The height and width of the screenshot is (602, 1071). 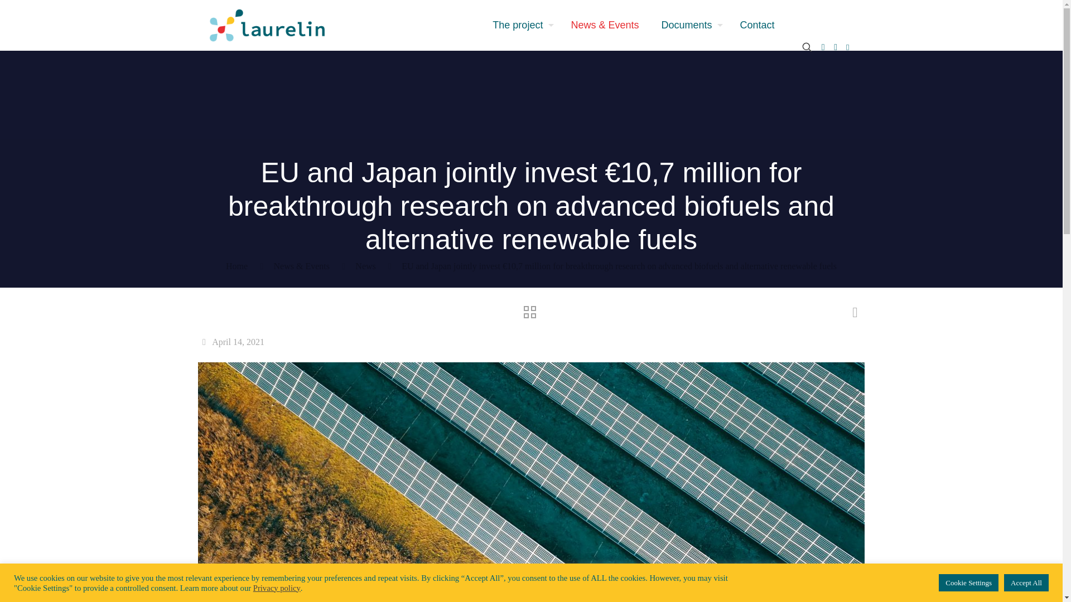 What do you see at coordinates (823, 47) in the screenshot?
I see `Twitter` at bounding box center [823, 47].